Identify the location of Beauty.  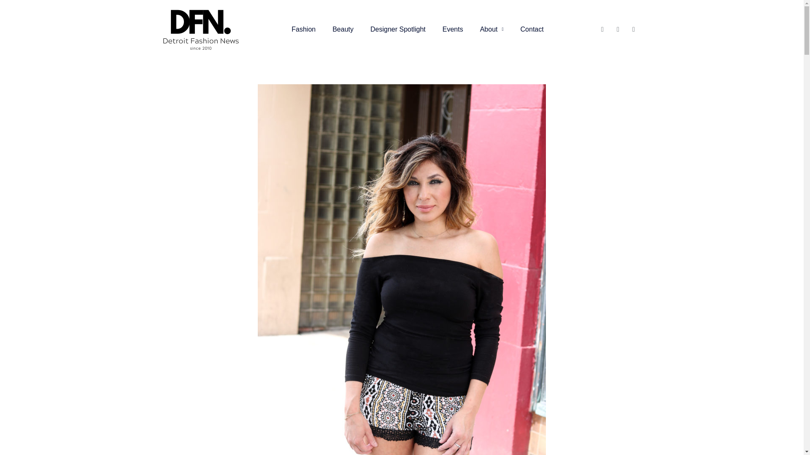
(343, 29).